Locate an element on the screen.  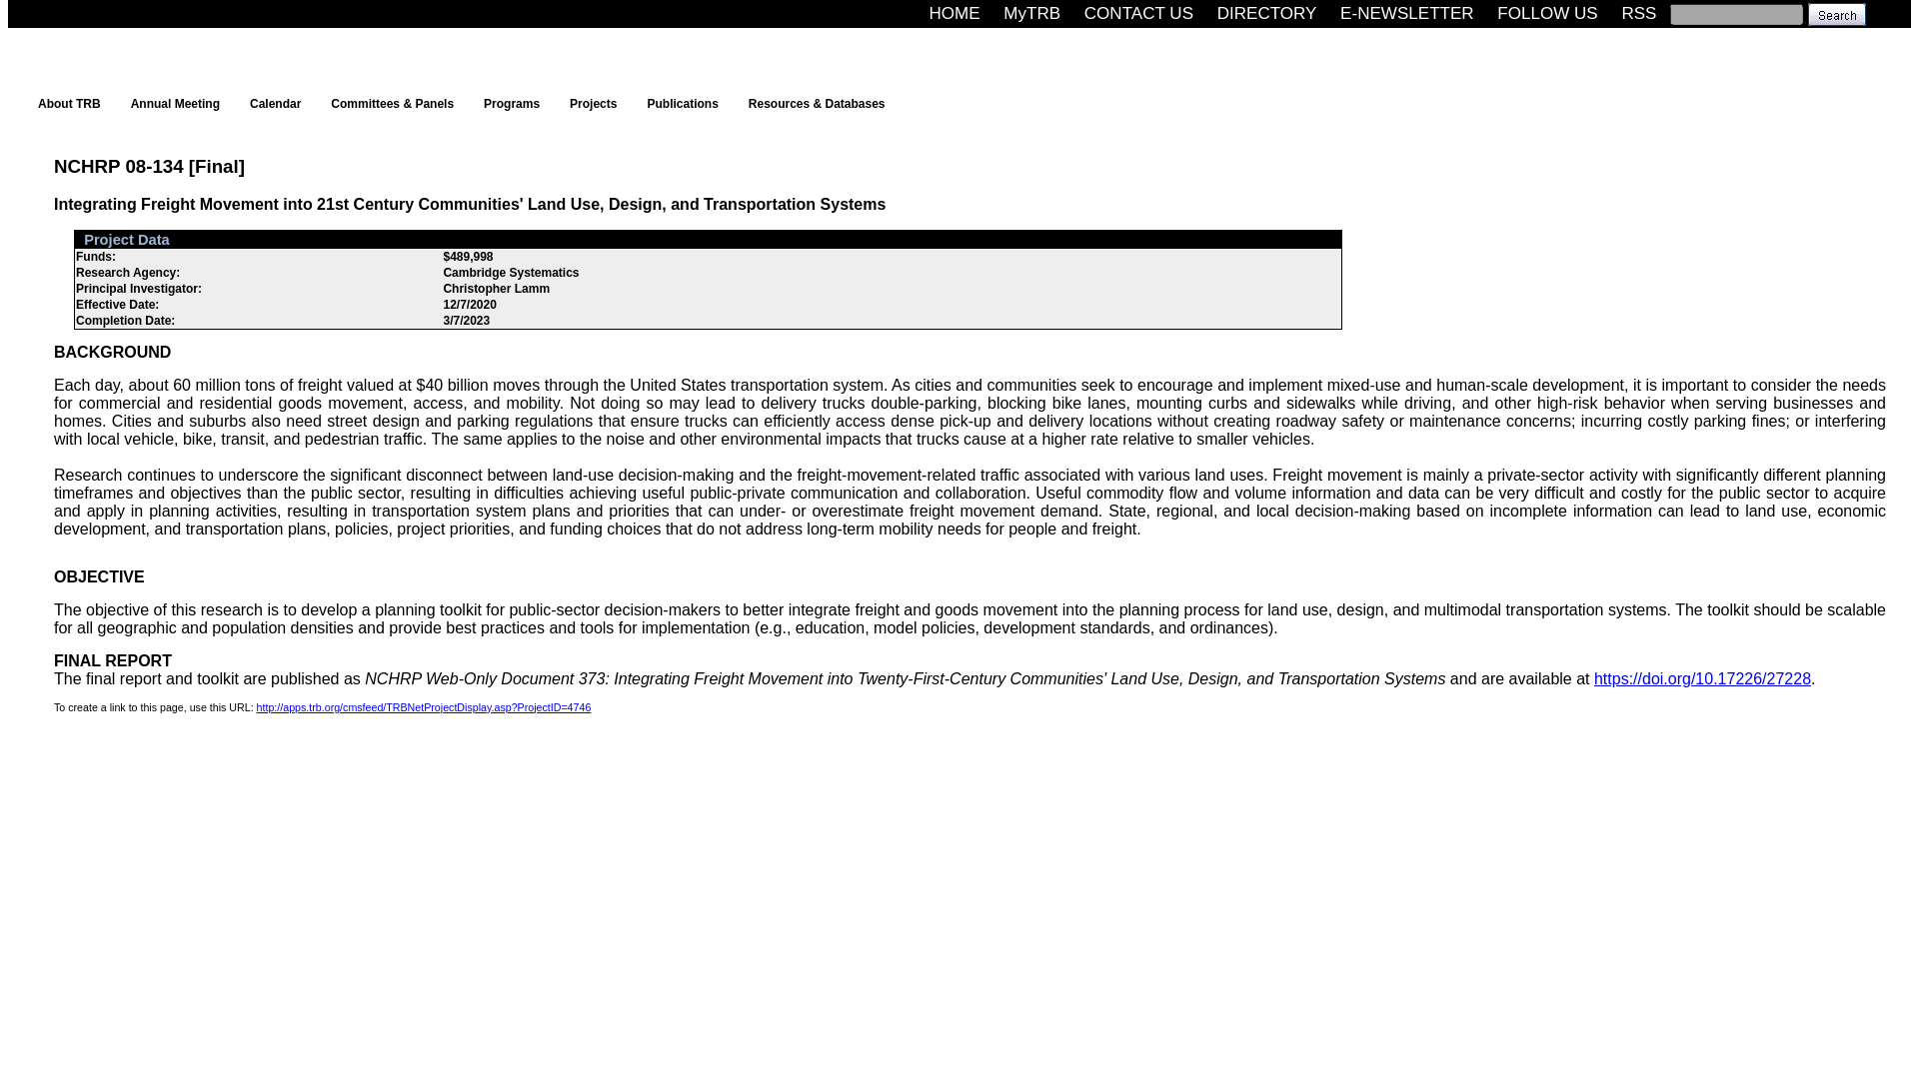
E-Newsletter is located at coordinates (1406, 13).